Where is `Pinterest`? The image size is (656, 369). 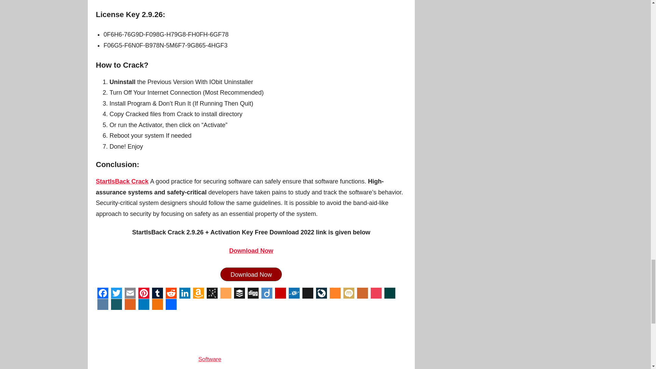
Pinterest is located at coordinates (143, 293).